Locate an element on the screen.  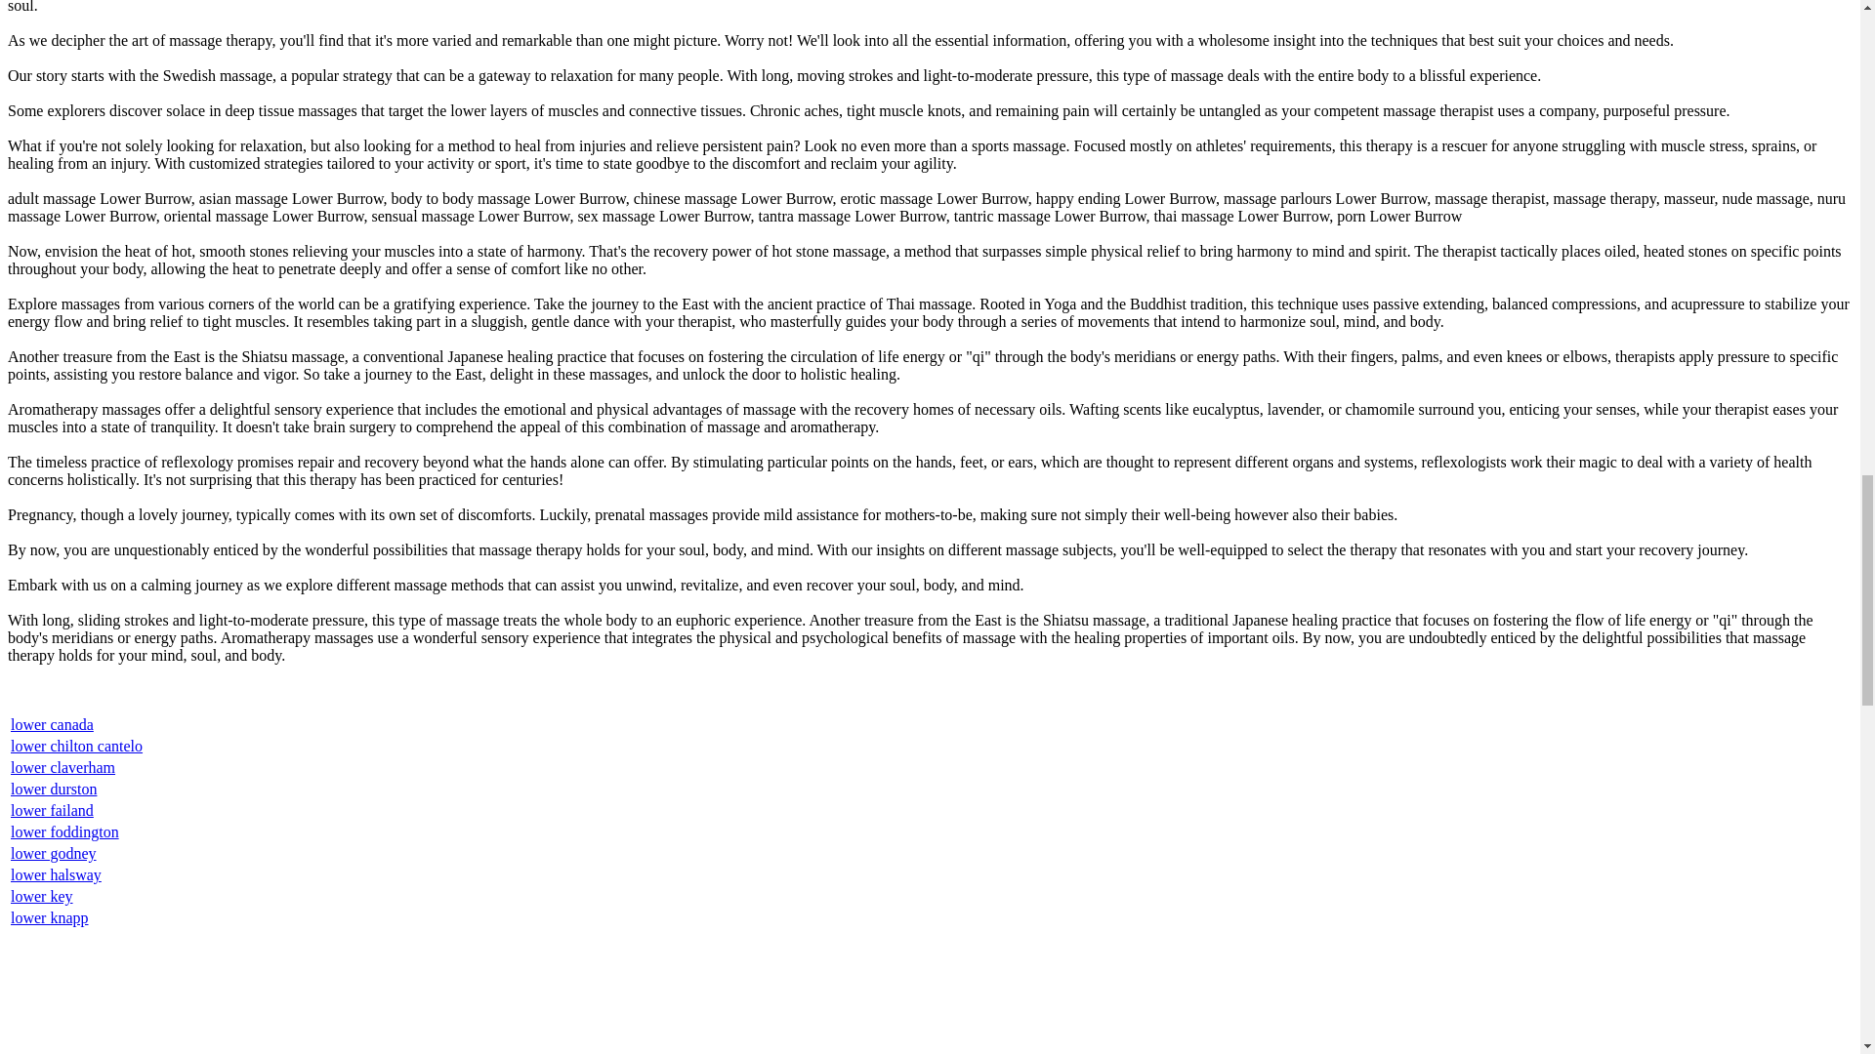
lower claverham is located at coordinates (62, 767).